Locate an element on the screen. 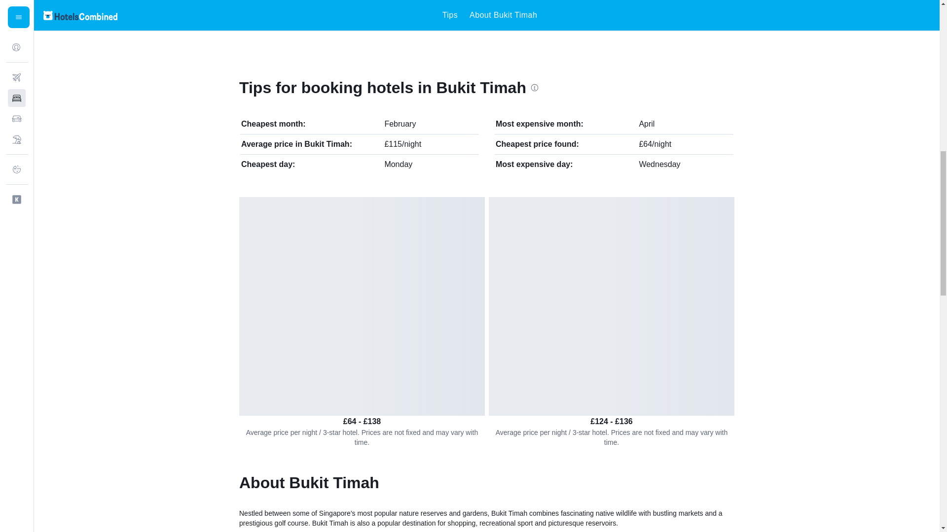 The height and width of the screenshot is (532, 947). April is located at coordinates (646, 124).